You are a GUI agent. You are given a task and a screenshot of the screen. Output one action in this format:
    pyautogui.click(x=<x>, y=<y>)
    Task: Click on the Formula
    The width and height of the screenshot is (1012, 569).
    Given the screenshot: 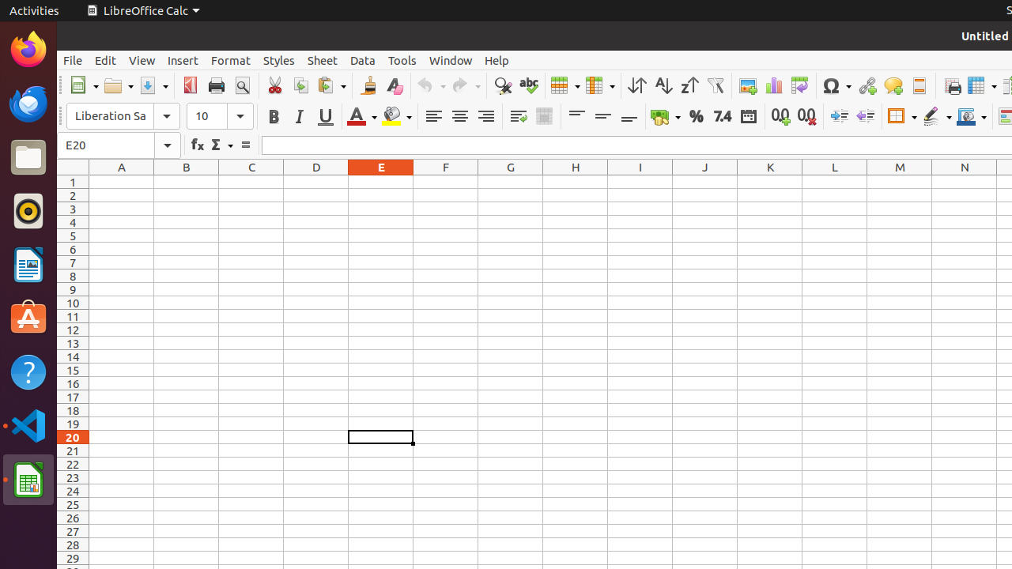 What is the action you would take?
    pyautogui.click(x=245, y=145)
    